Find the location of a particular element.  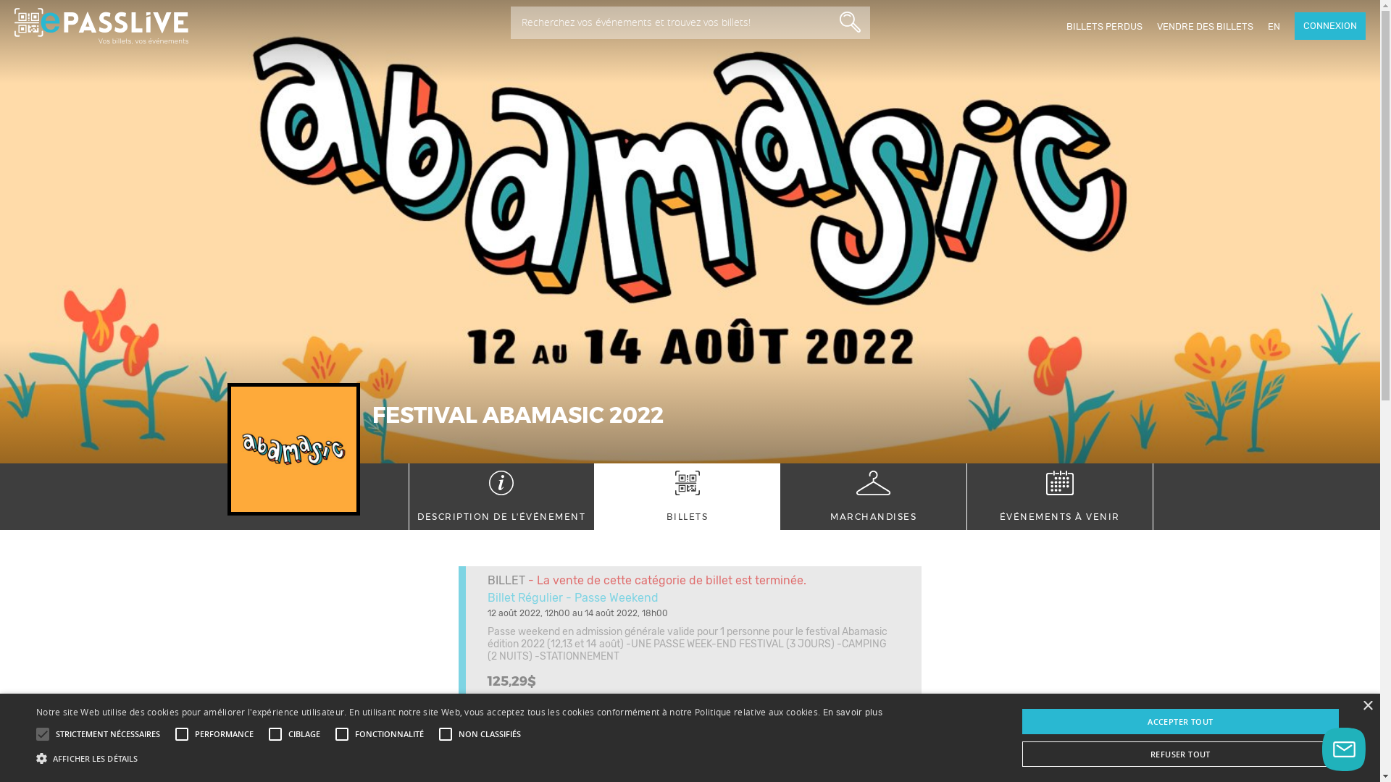

BILLETS PERDUS is located at coordinates (1104, 26).